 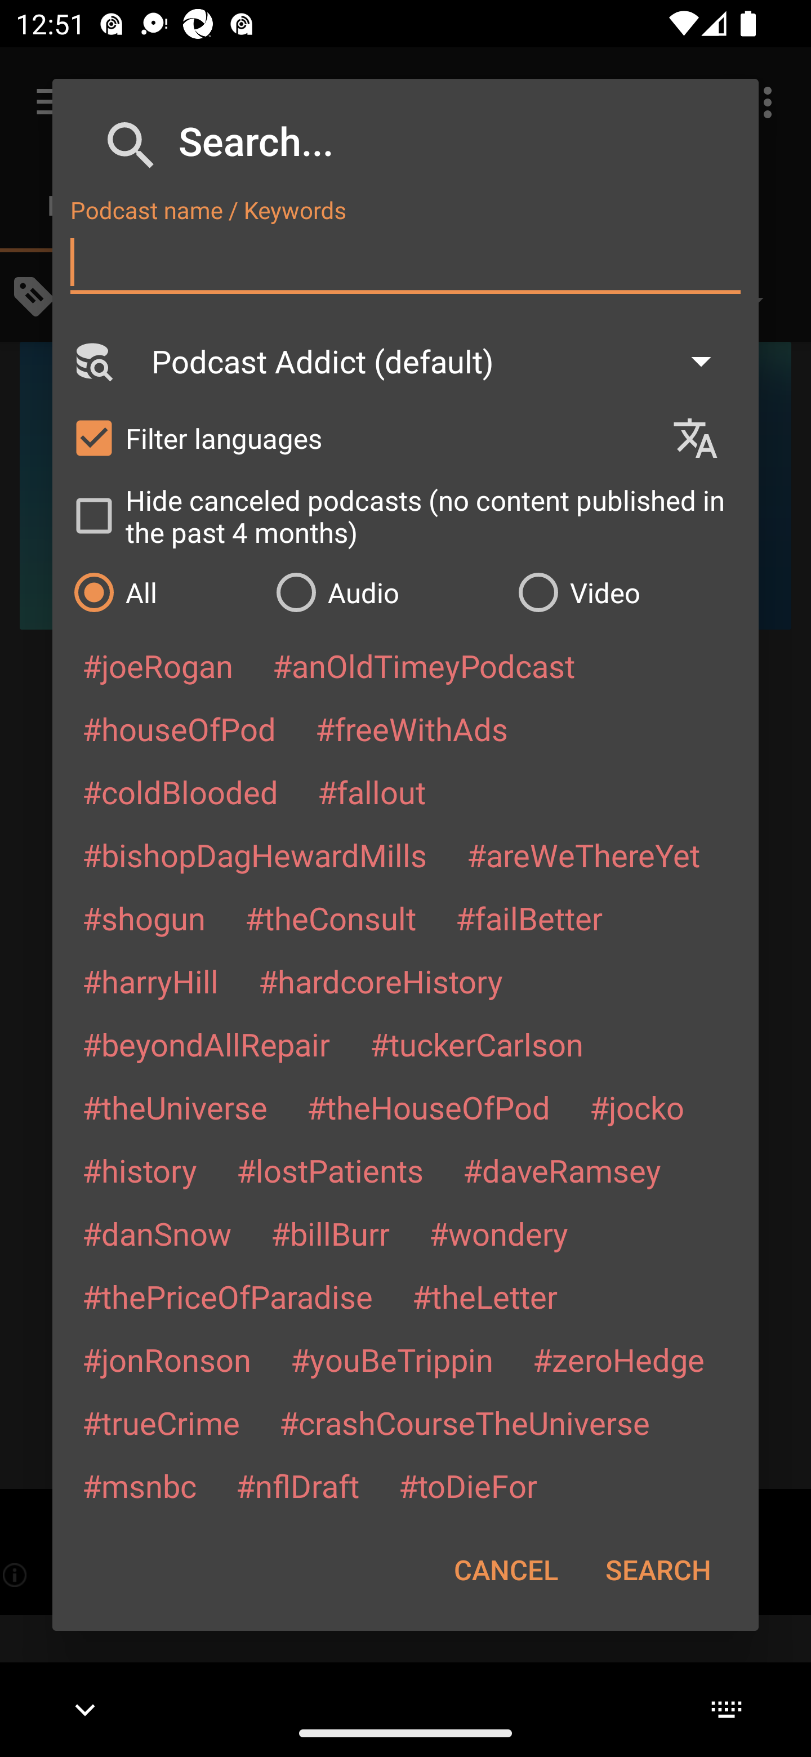 What do you see at coordinates (330, 918) in the screenshot?
I see `#theConsult` at bounding box center [330, 918].